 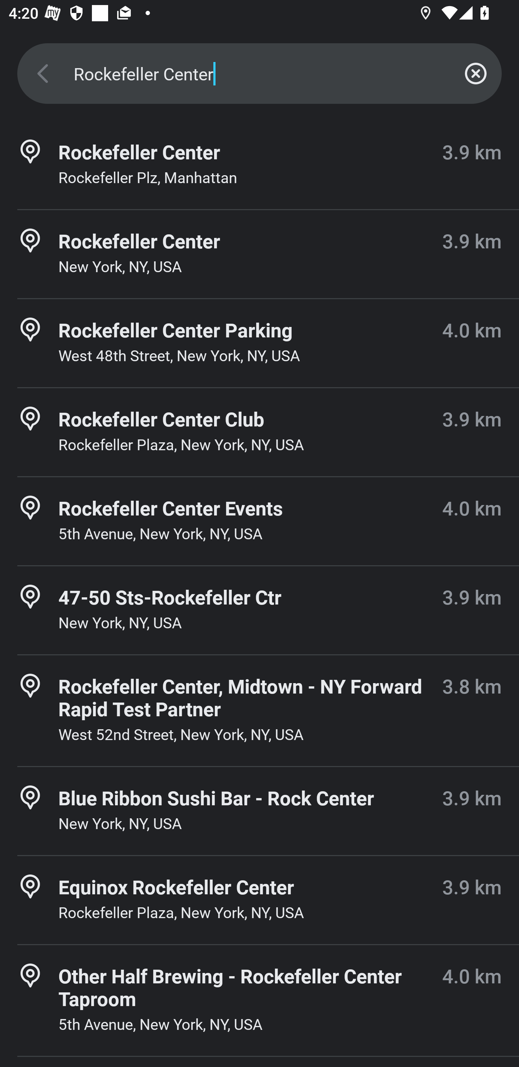 I want to click on Rockefeller Center 3.9 km New York, NY, USA, so click(x=259, y=254).